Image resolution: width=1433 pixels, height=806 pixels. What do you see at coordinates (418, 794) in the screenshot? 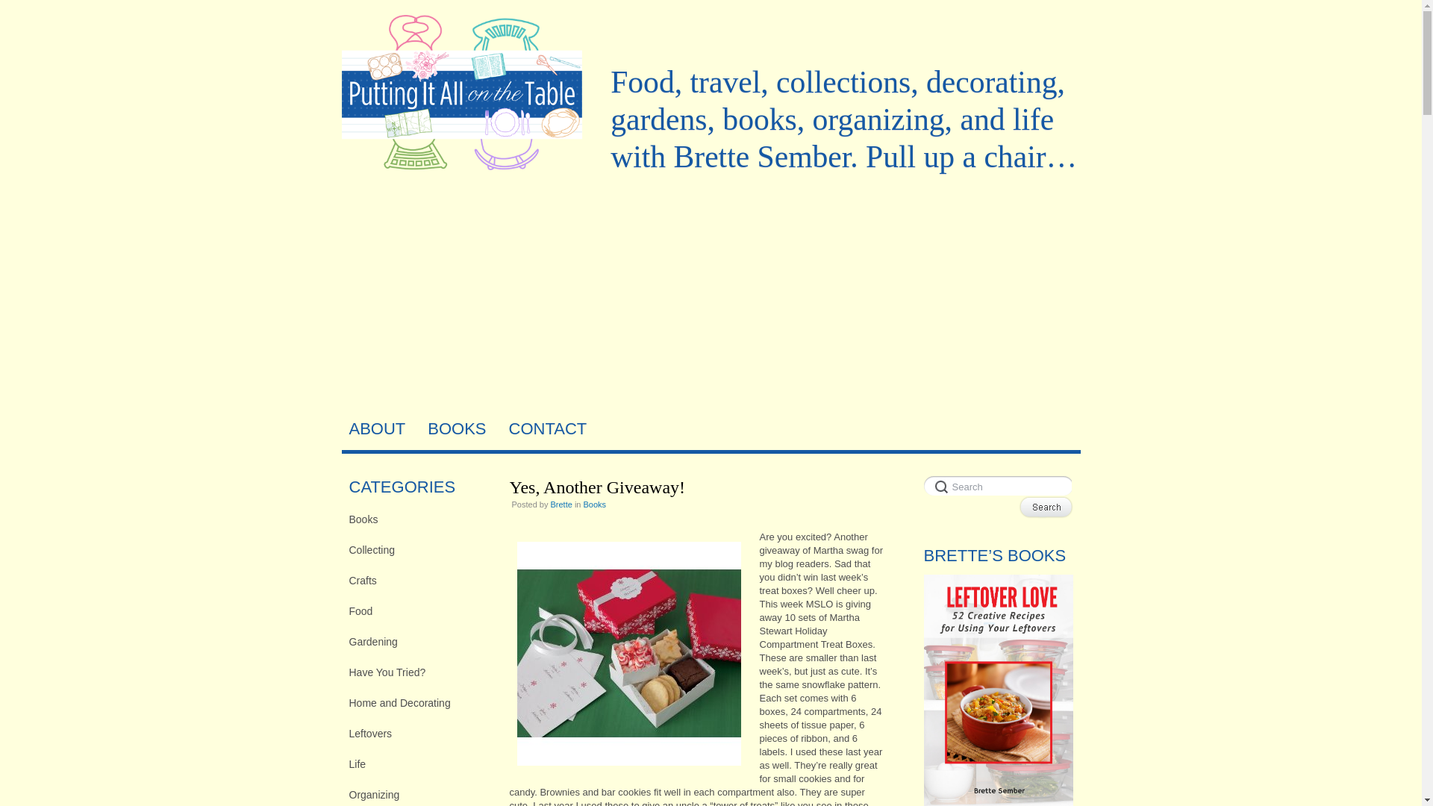
I see `Organizing` at bounding box center [418, 794].